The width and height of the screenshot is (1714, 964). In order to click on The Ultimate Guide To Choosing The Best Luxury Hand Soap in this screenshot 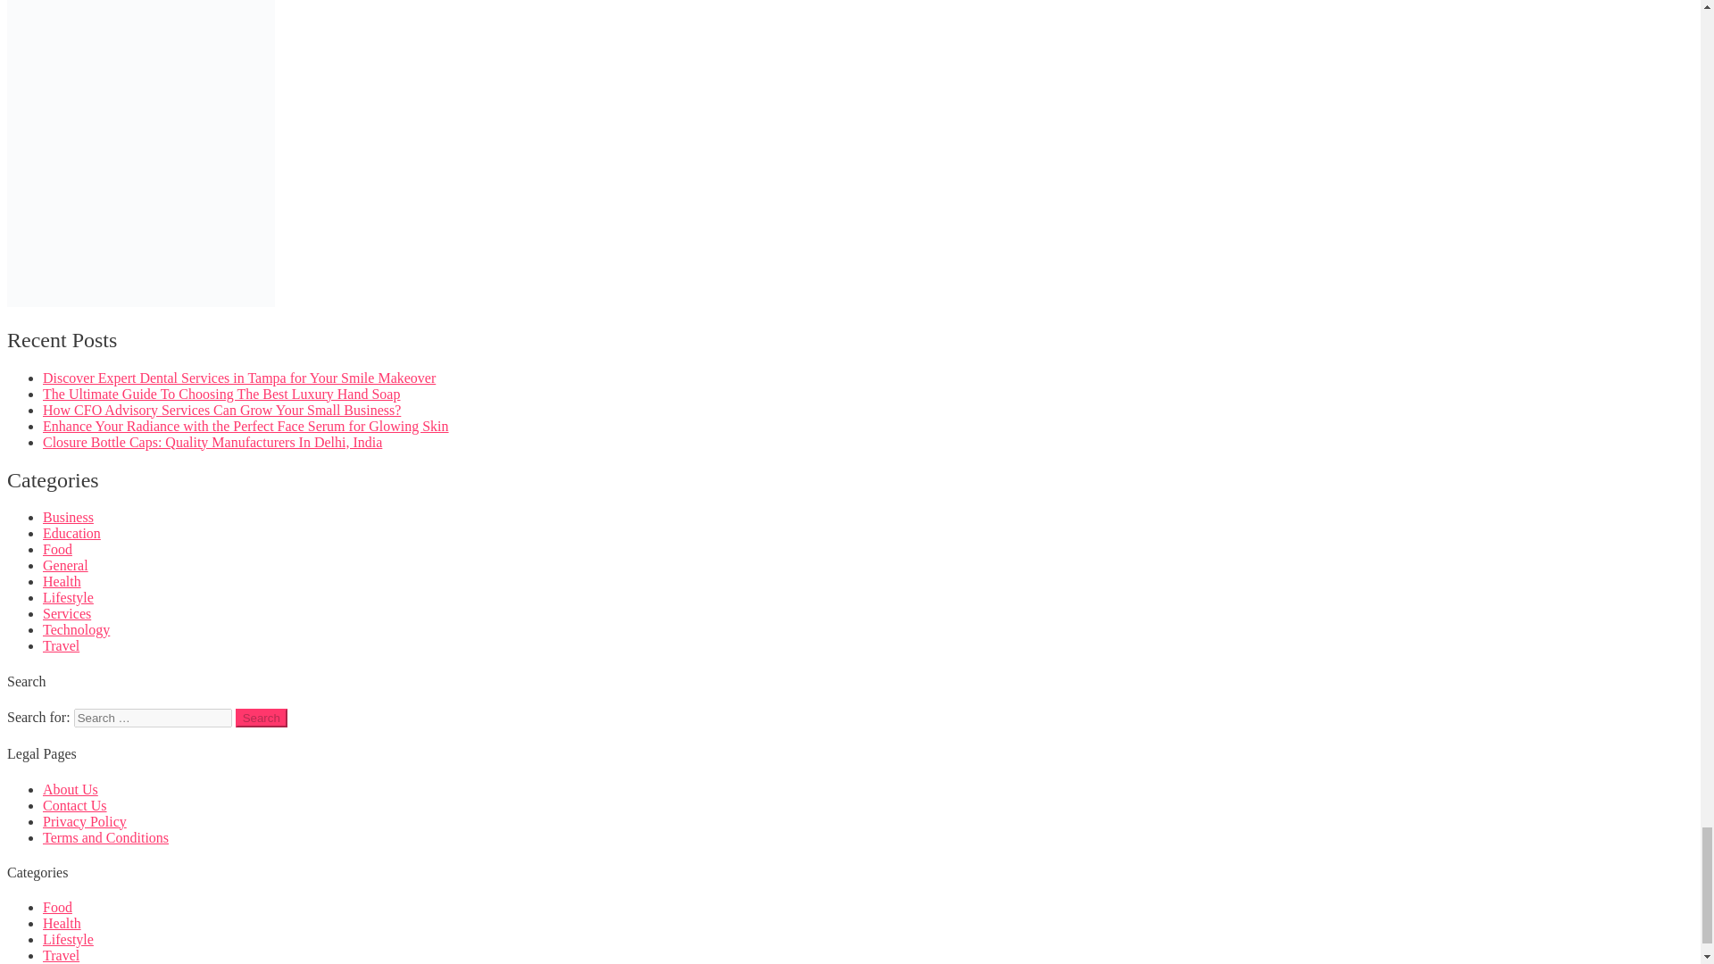, I will do `click(221, 395)`.